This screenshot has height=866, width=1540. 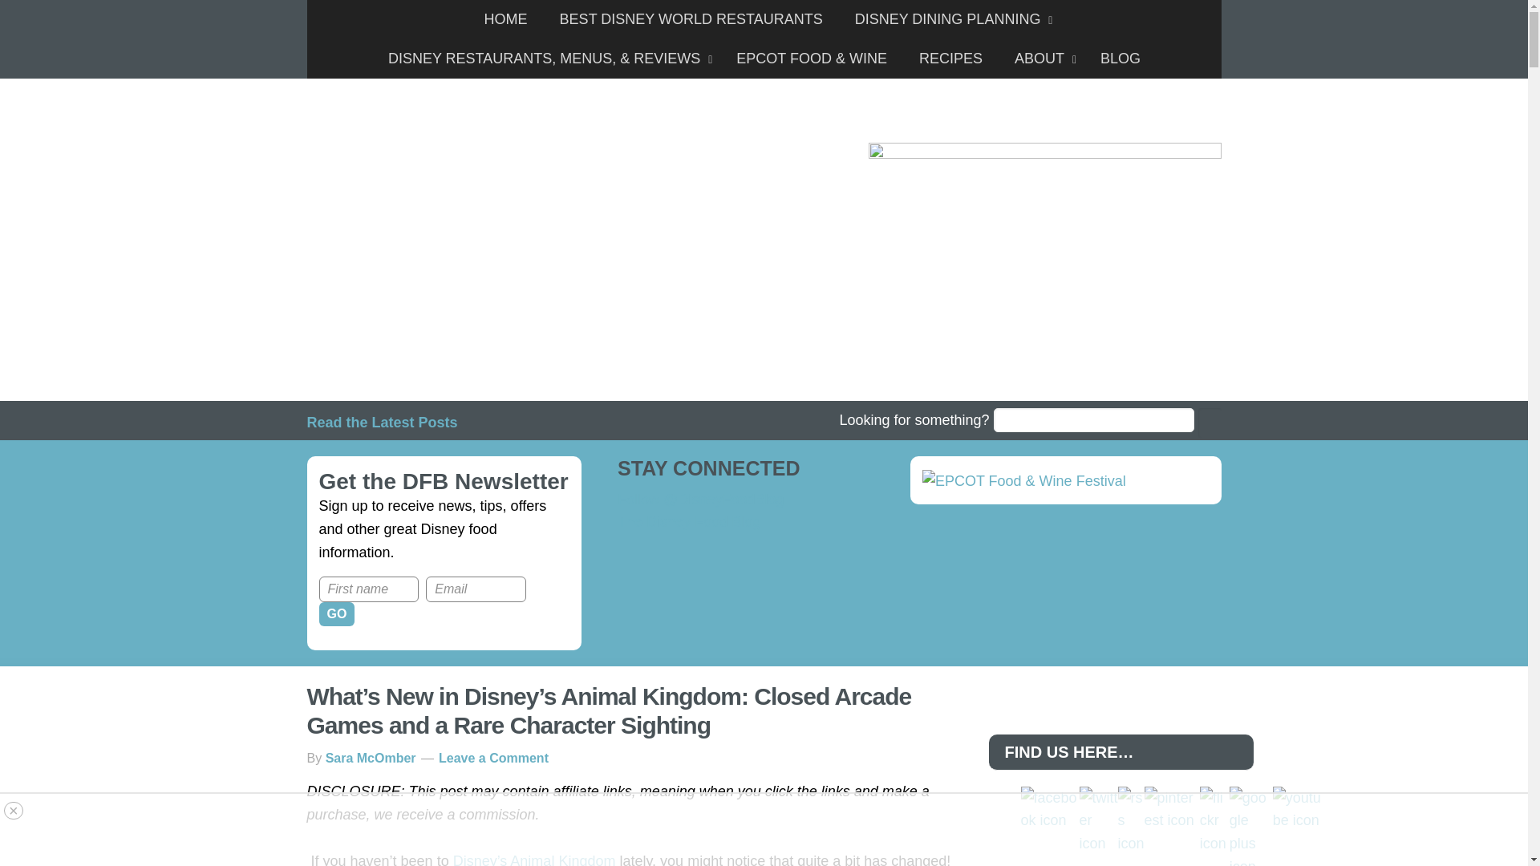 I want to click on HOME, so click(x=505, y=19).